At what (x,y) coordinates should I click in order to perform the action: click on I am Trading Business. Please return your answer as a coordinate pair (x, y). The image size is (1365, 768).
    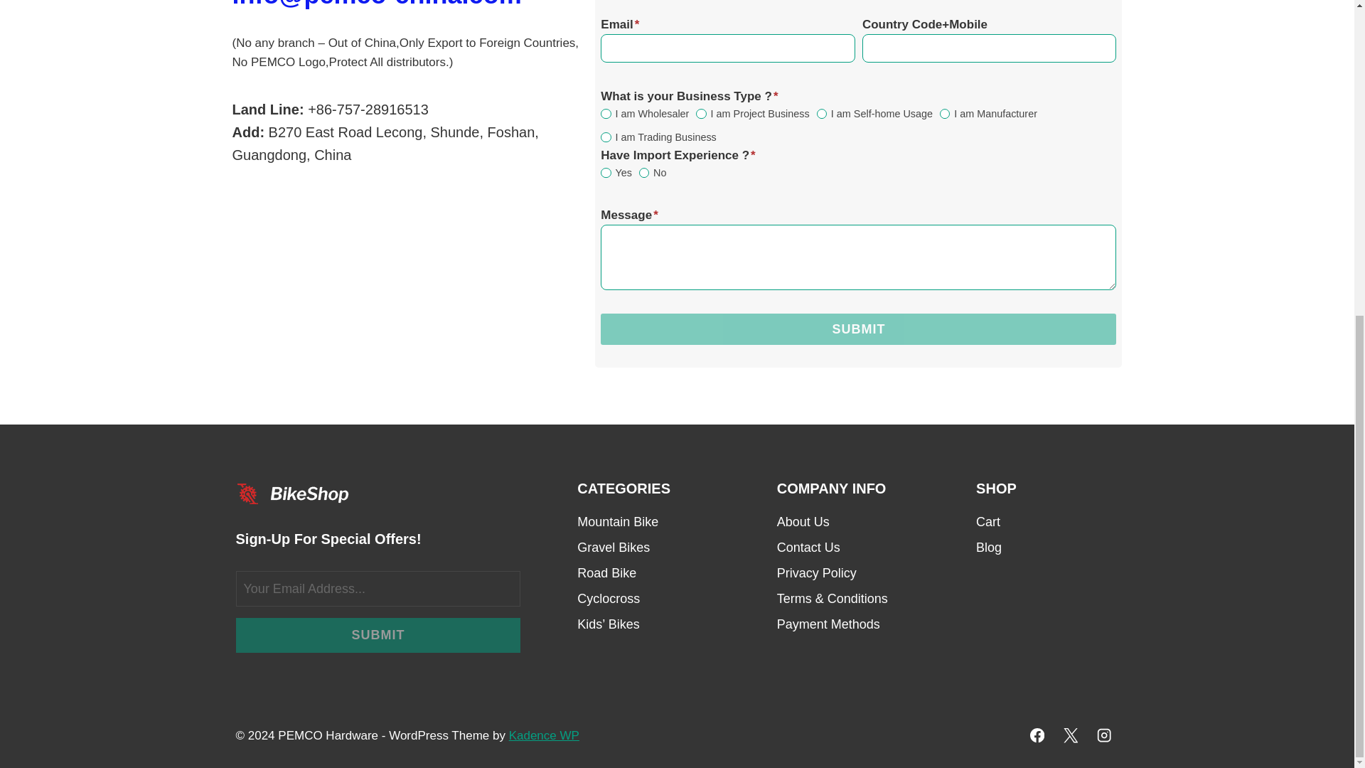
    Looking at the image, I should click on (605, 137).